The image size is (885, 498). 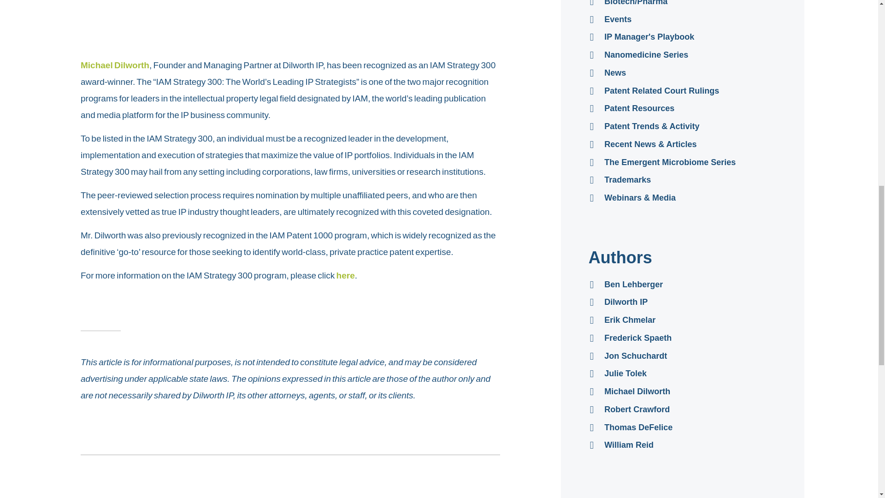 What do you see at coordinates (682, 92) in the screenshot?
I see `Patent Related Court Rulings` at bounding box center [682, 92].